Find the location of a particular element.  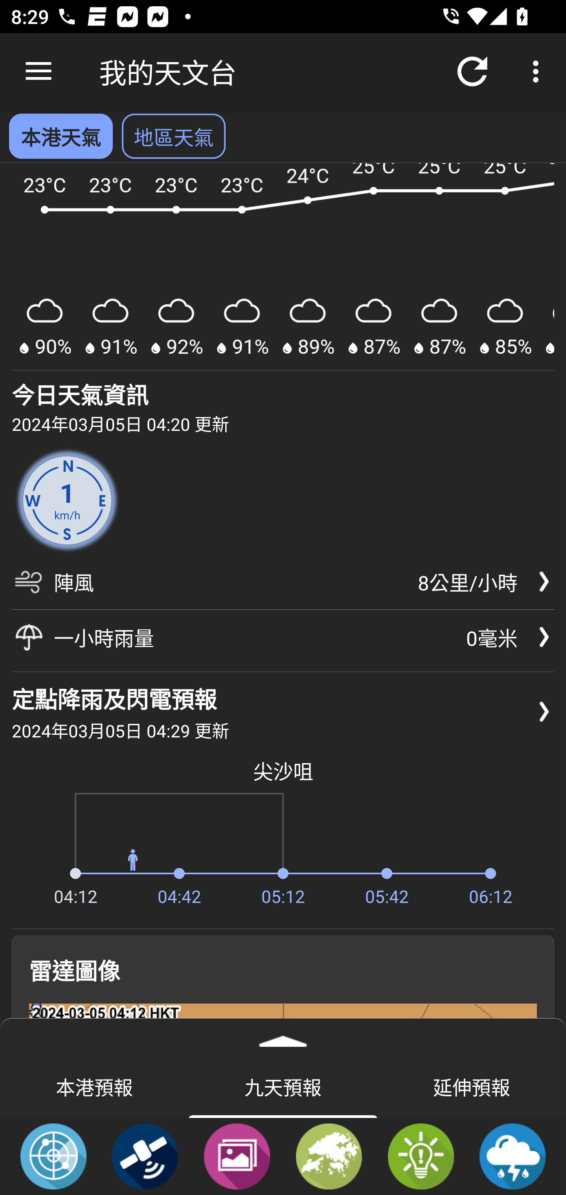

本港天氣 已選擇 本港天氣 is located at coordinates (61, 136).